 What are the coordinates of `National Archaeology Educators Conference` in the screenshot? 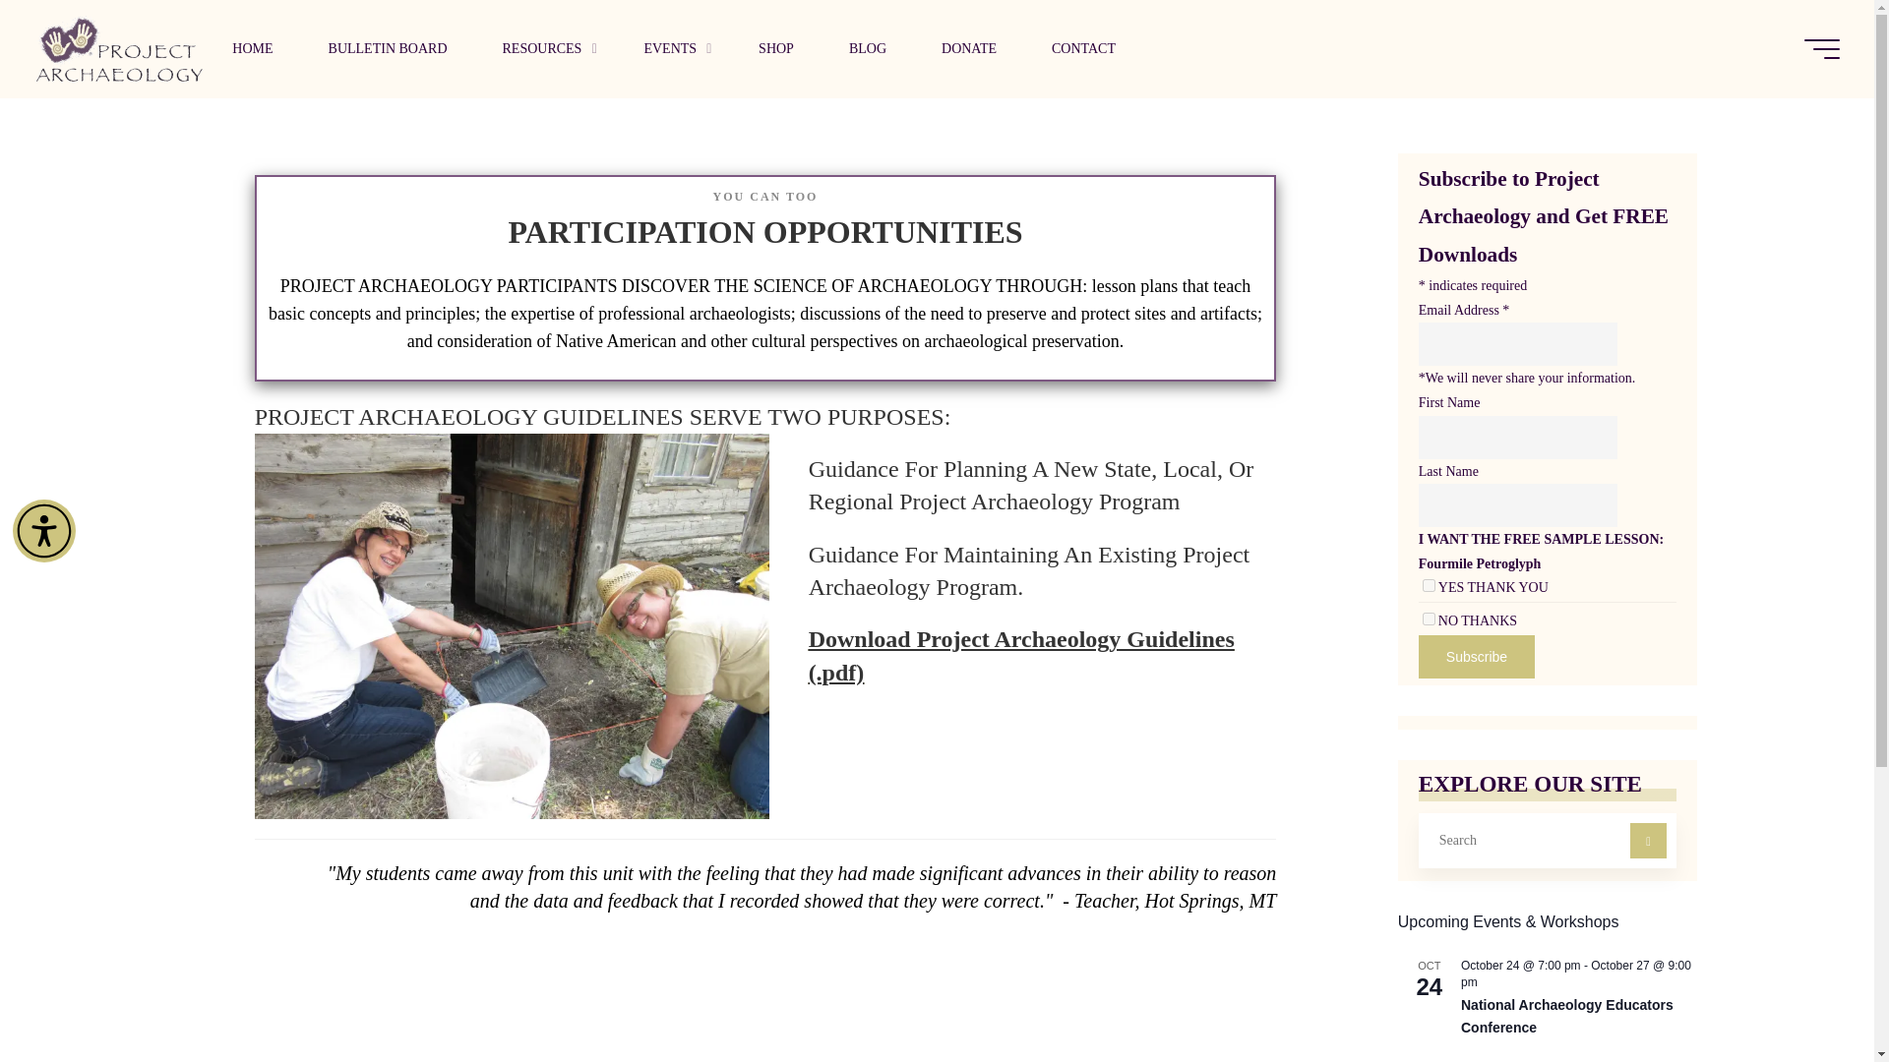 It's located at (1566, 1017).